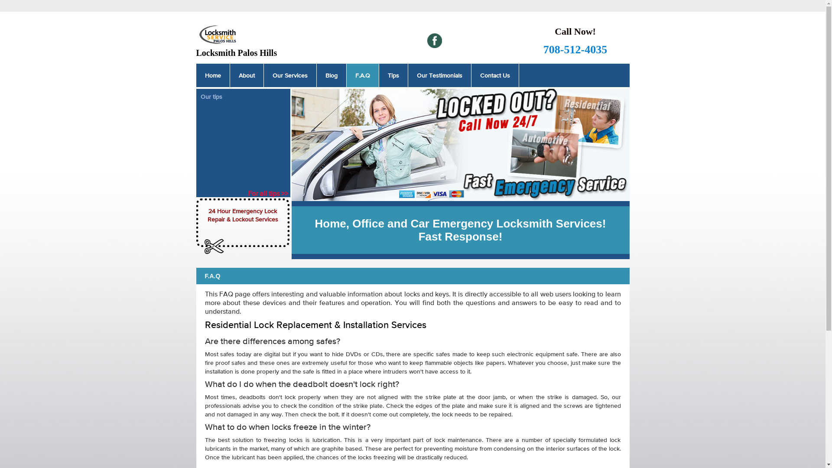 The height and width of the screenshot is (468, 832). Describe the element at coordinates (289, 75) in the screenshot. I see `Our Services` at that location.